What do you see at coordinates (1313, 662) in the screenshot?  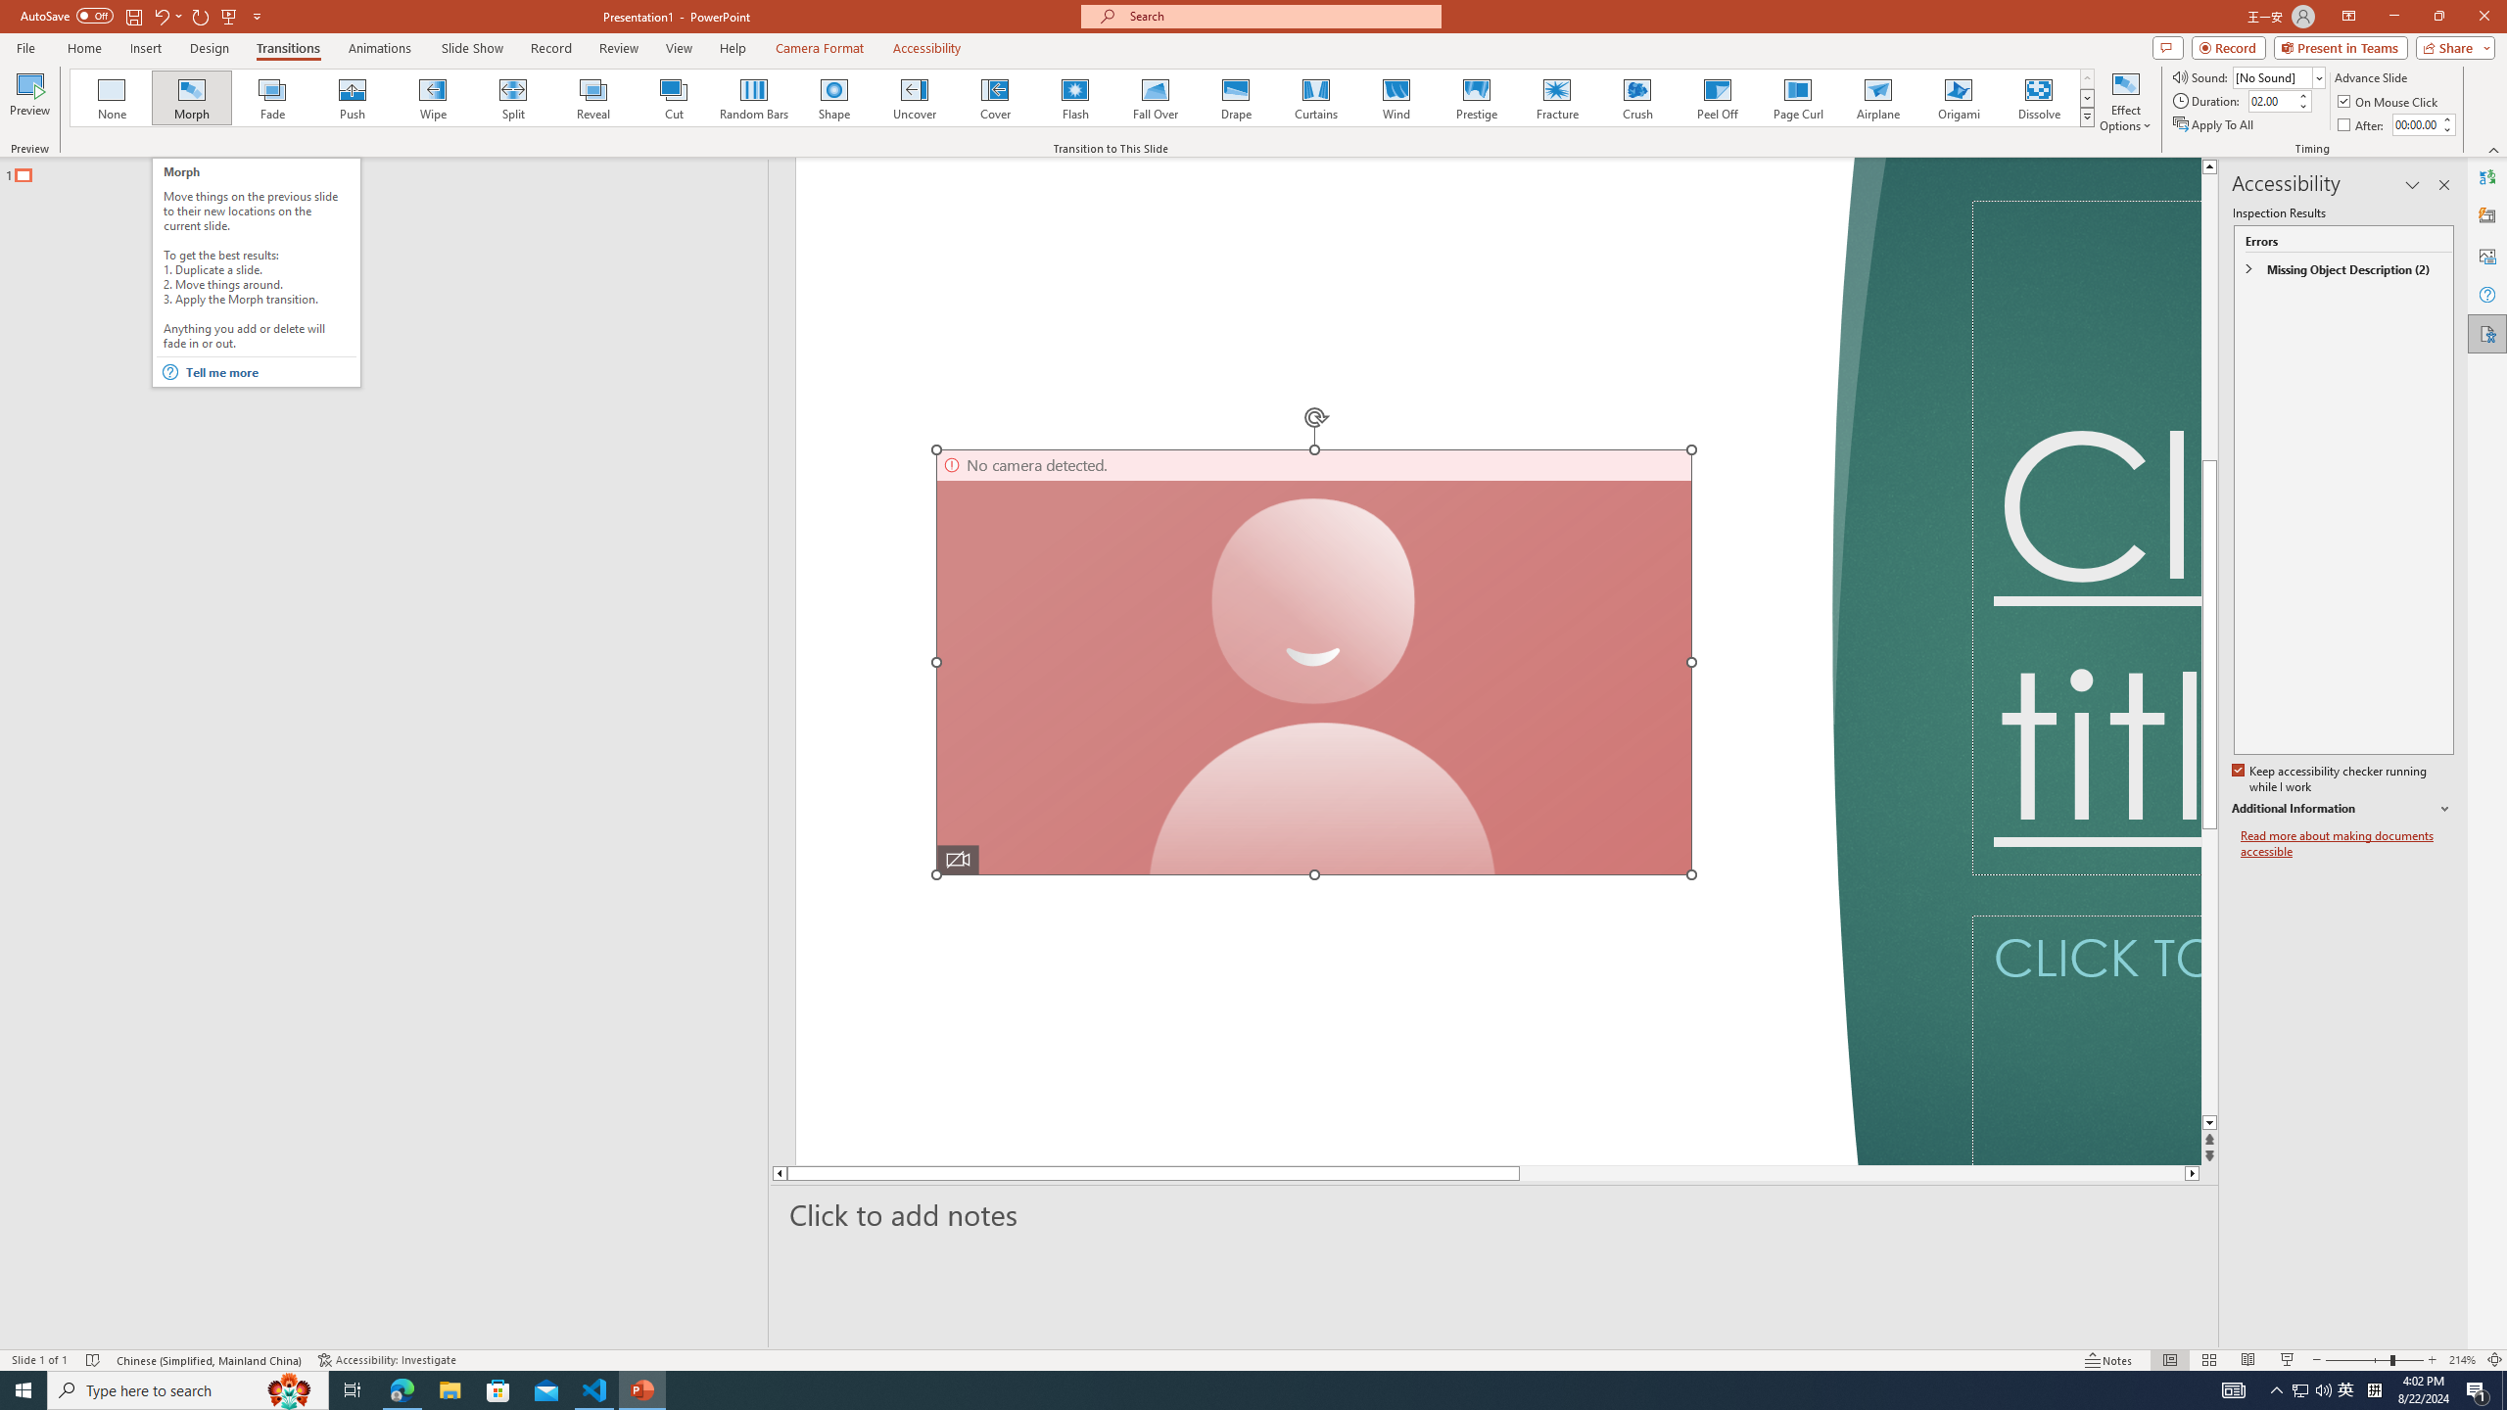 I see `Camera 7, No camera detected.` at bounding box center [1313, 662].